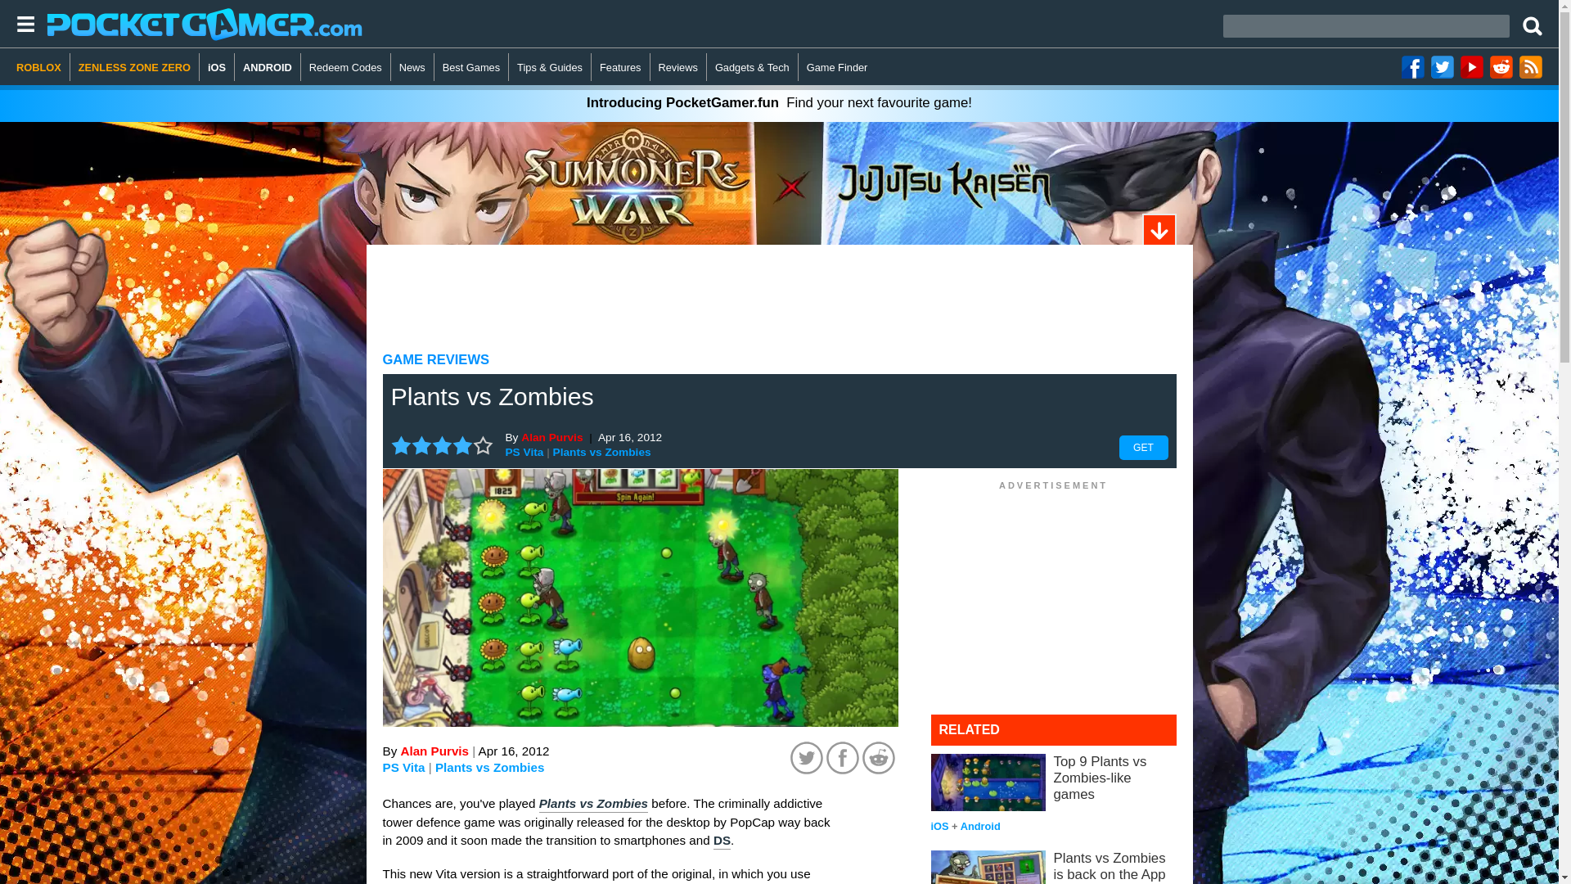 This screenshot has width=1571, height=884. I want to click on PS Vita, so click(404, 767).